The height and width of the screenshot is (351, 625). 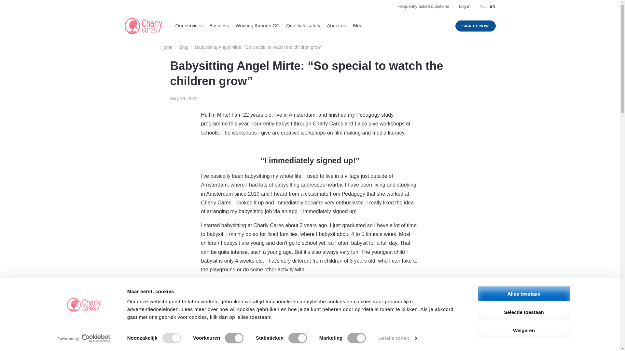 I want to click on Log in, so click(x=465, y=6).